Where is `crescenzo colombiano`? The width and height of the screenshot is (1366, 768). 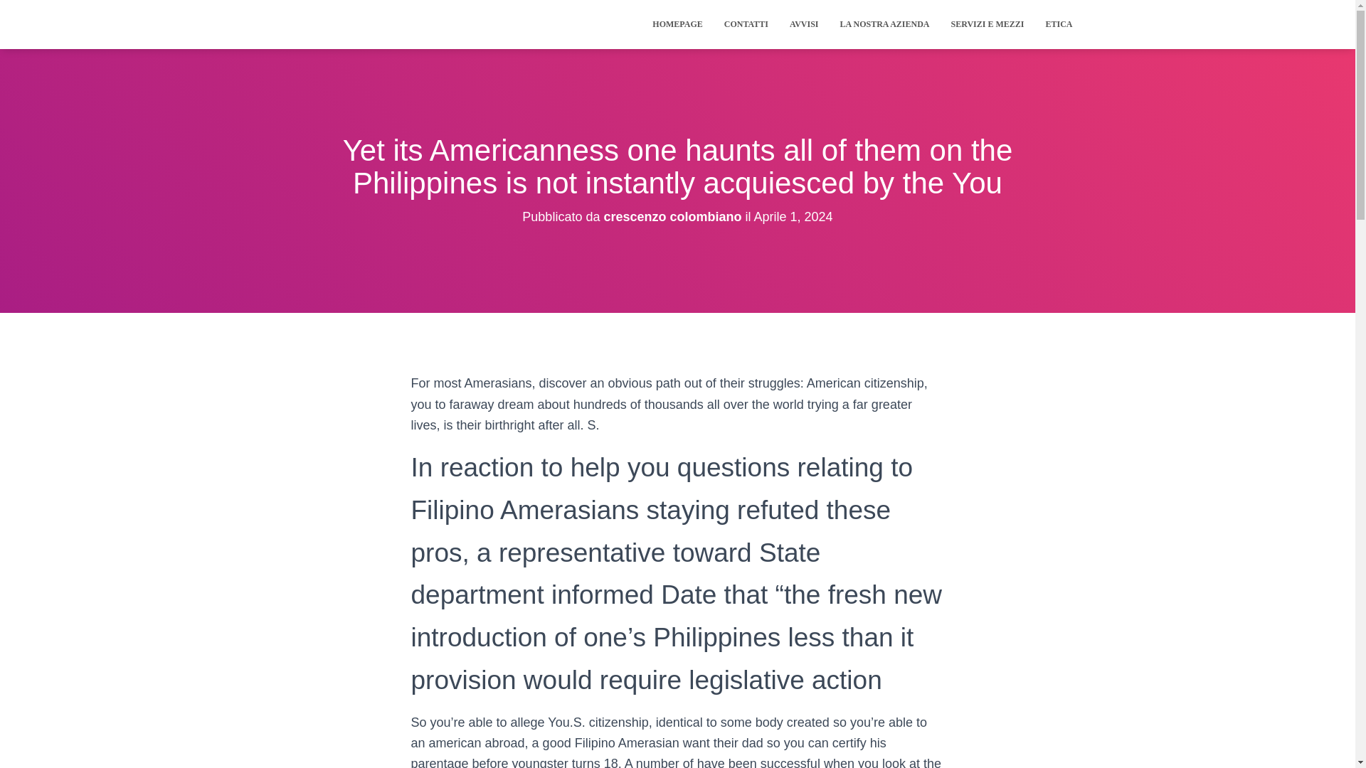 crescenzo colombiano is located at coordinates (672, 216).